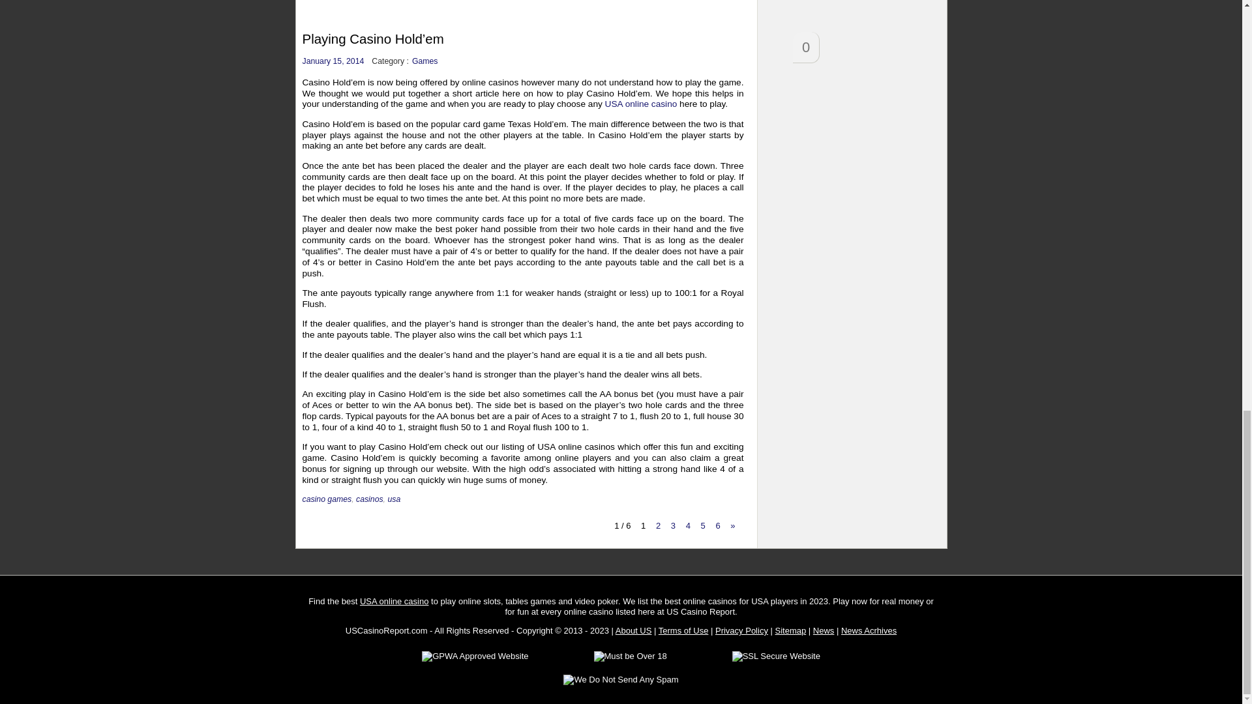 The width and height of the screenshot is (1252, 704). I want to click on Next, so click(733, 525).